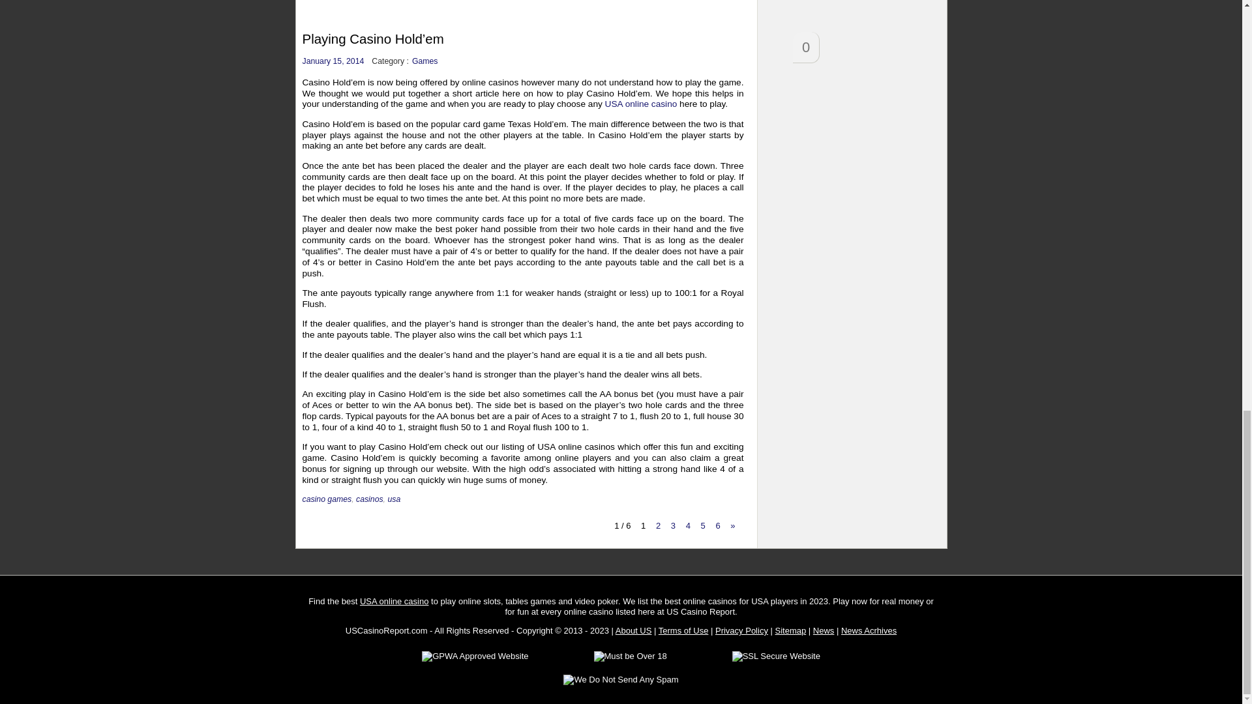 The width and height of the screenshot is (1252, 704). I want to click on Next, so click(733, 525).